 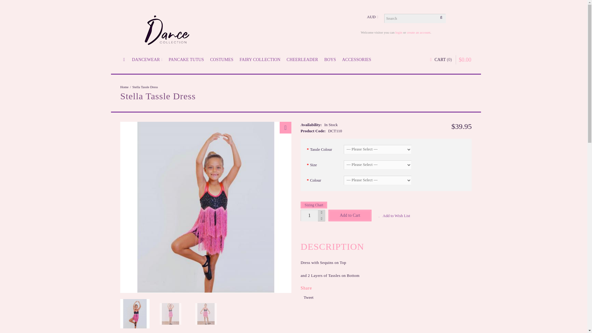 What do you see at coordinates (145, 87) in the screenshot?
I see `Stella Tassle Dress` at bounding box center [145, 87].